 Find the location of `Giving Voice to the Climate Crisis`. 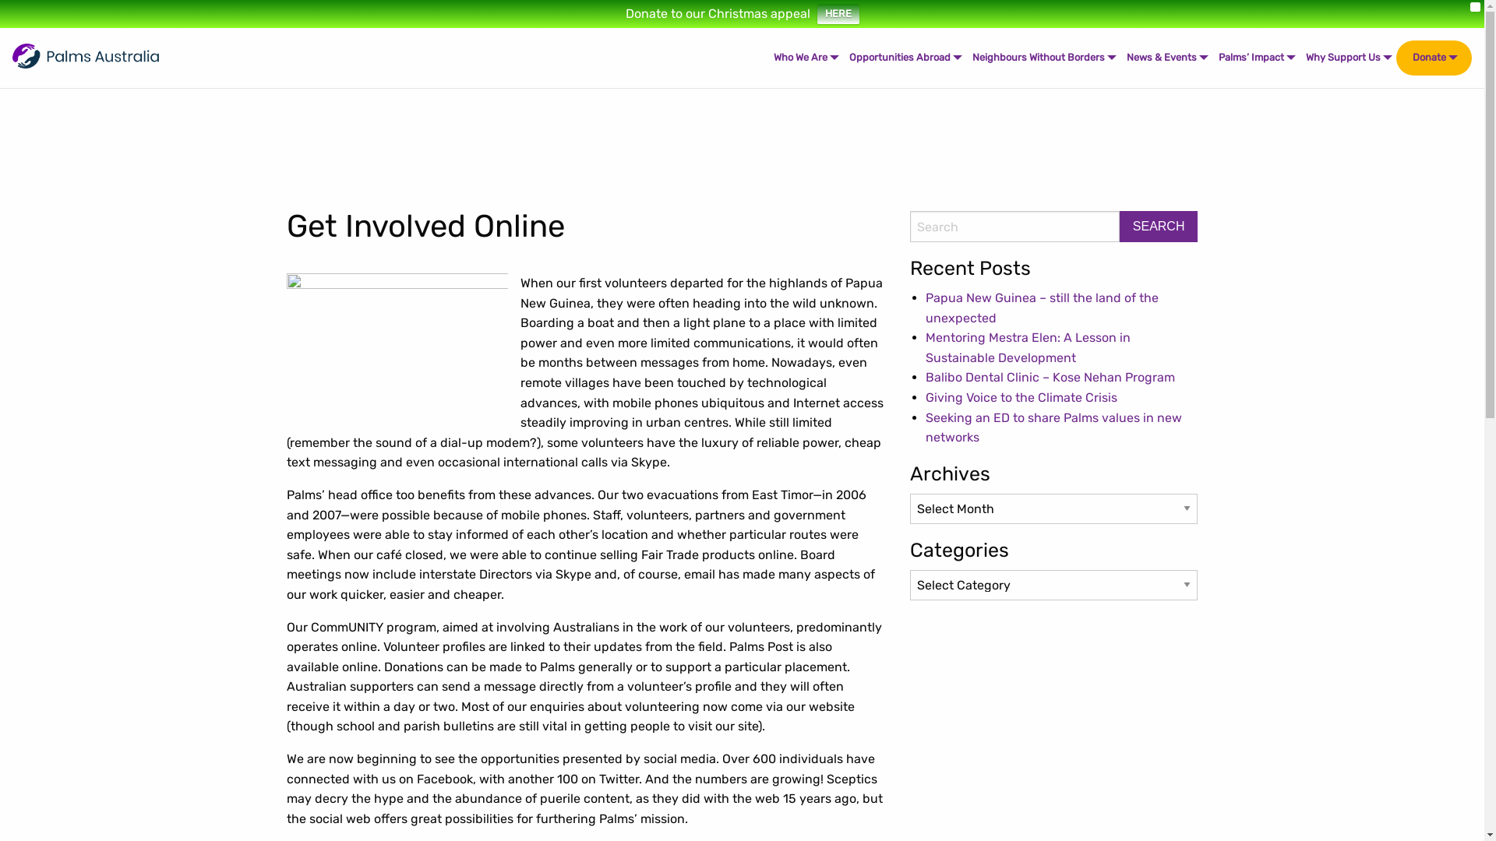

Giving Voice to the Climate Crisis is located at coordinates (1021, 397).